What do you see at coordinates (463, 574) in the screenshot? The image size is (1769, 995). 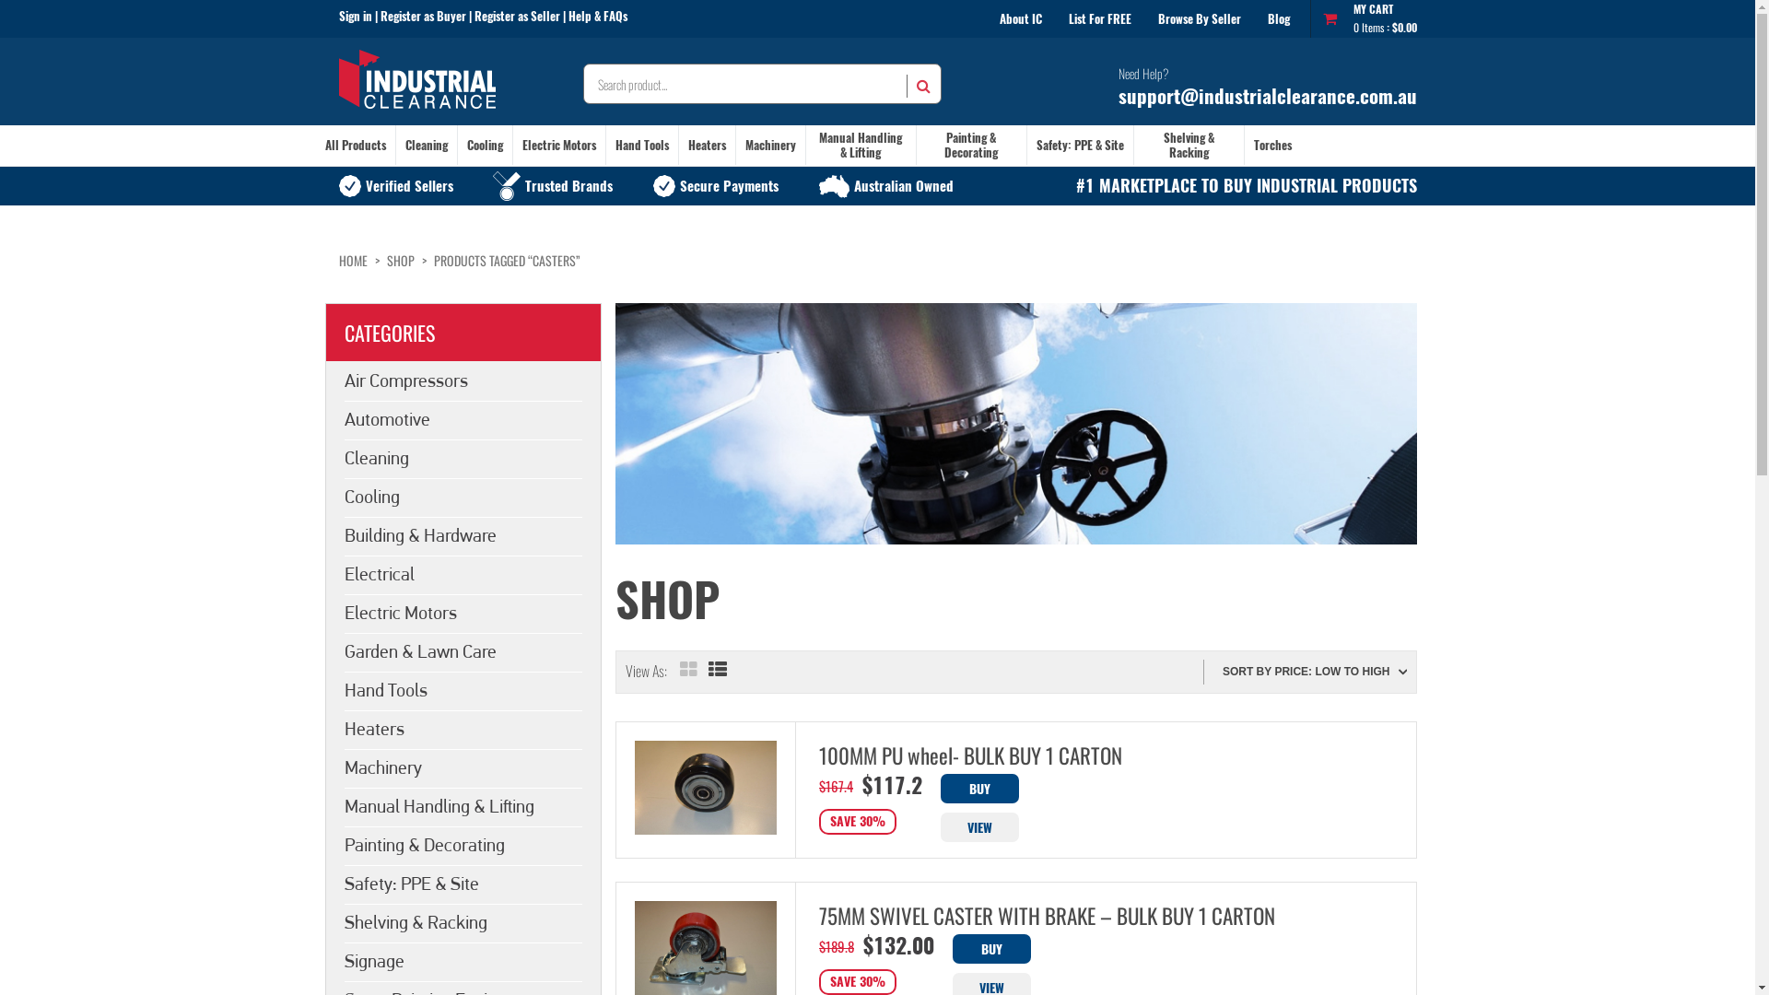 I see `Electrical` at bounding box center [463, 574].